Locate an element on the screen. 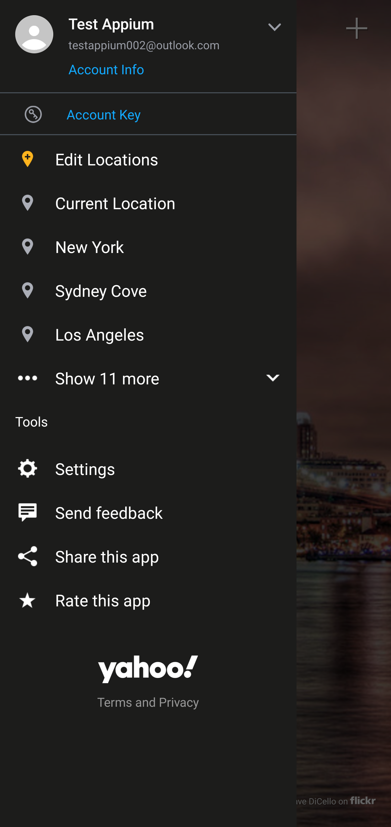 Image resolution: width=391 pixels, height=827 pixels. Current Location is located at coordinates (148, 200).